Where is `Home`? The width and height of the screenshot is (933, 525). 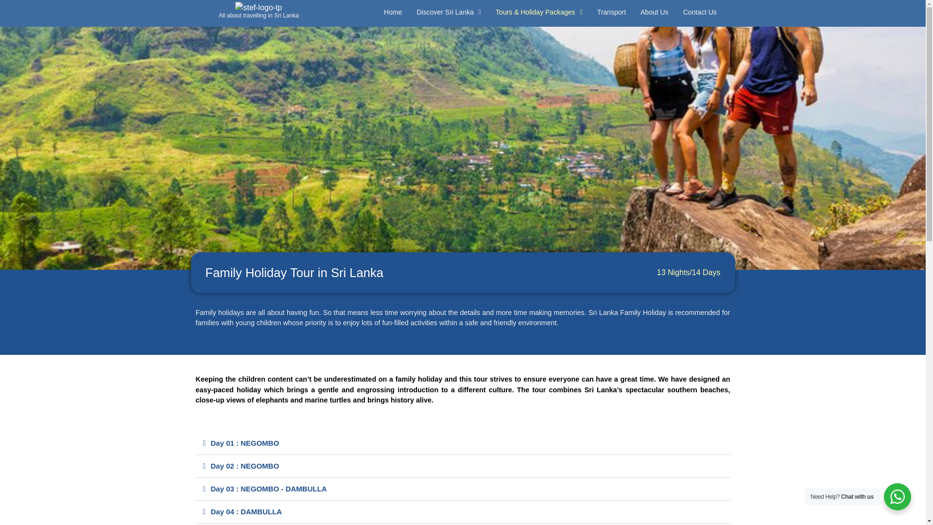
Home is located at coordinates (393, 12).